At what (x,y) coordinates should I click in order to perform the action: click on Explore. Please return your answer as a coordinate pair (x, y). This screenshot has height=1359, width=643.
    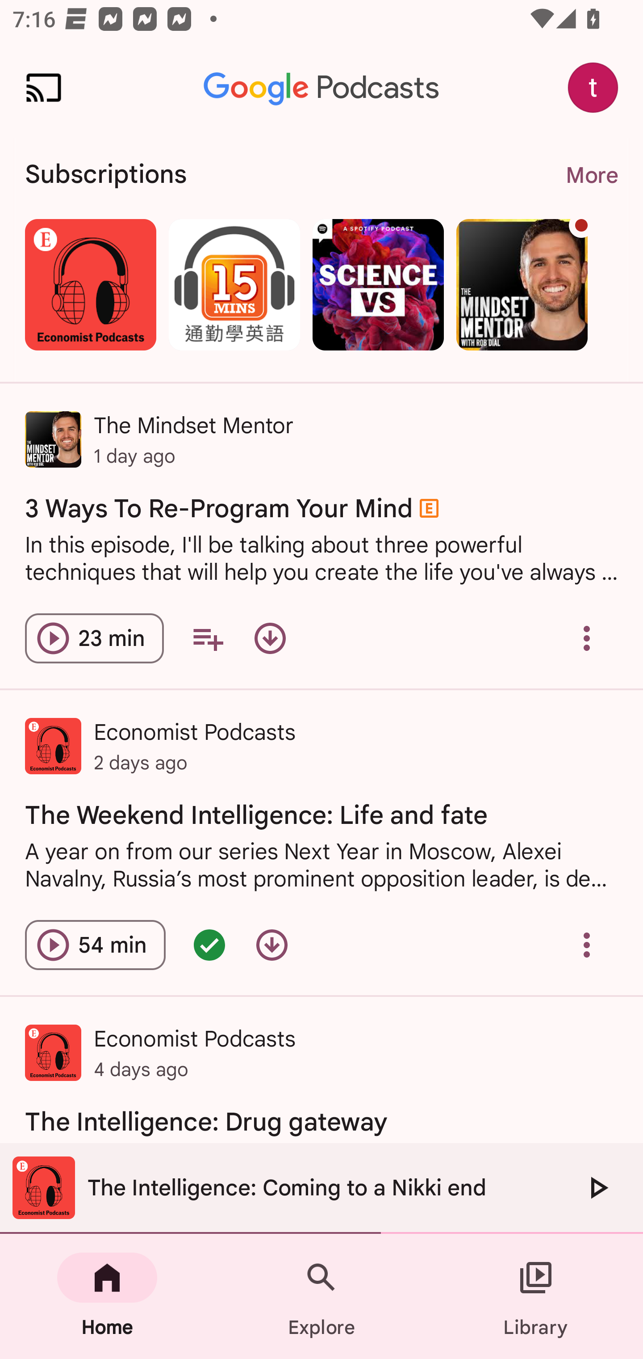
    Looking at the image, I should click on (321, 1296).